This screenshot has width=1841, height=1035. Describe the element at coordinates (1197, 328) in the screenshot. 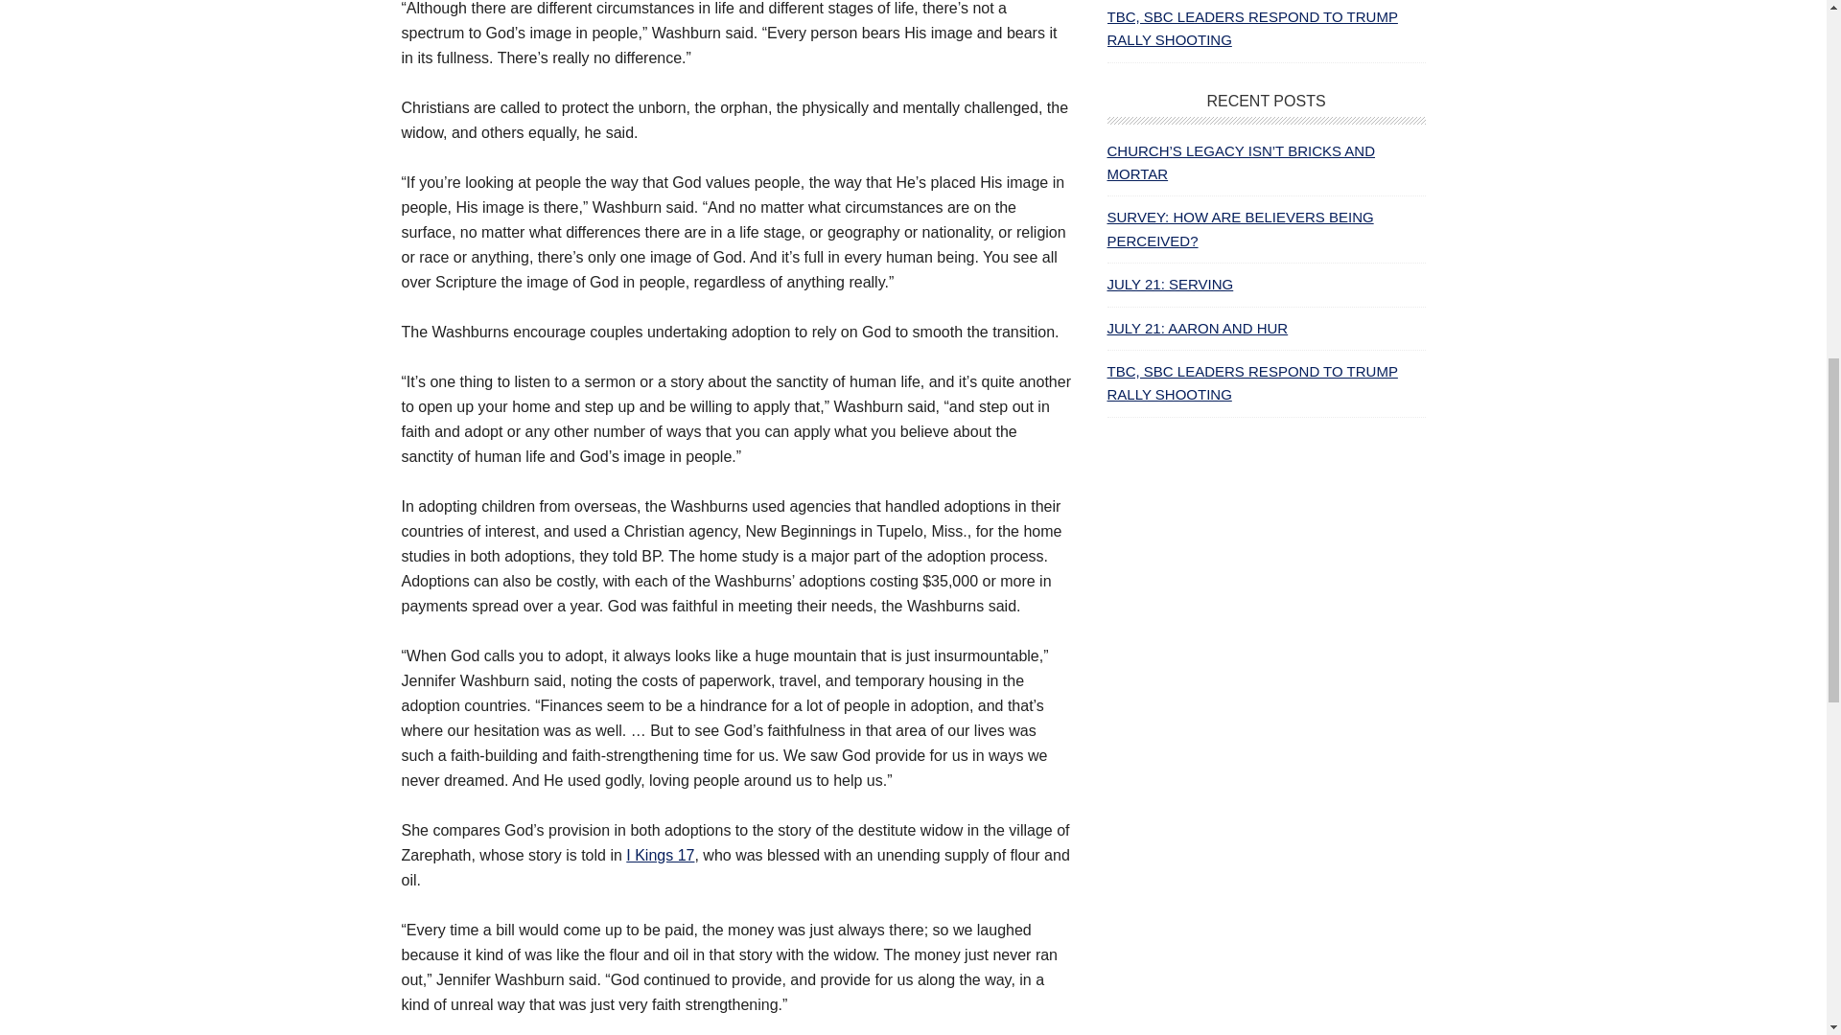

I see `JULY 21: AARON AND HUR` at that location.